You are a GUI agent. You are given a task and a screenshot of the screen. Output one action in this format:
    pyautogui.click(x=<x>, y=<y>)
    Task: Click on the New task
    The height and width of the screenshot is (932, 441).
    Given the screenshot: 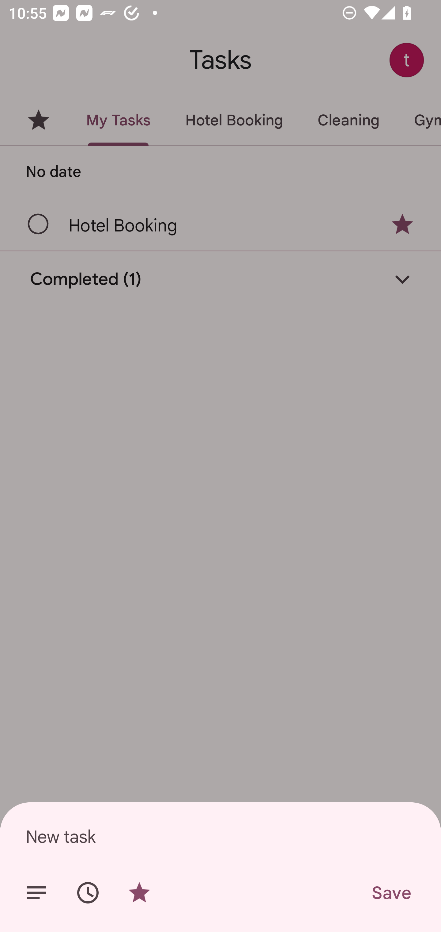 What is the action you would take?
    pyautogui.click(x=221, y=836)
    